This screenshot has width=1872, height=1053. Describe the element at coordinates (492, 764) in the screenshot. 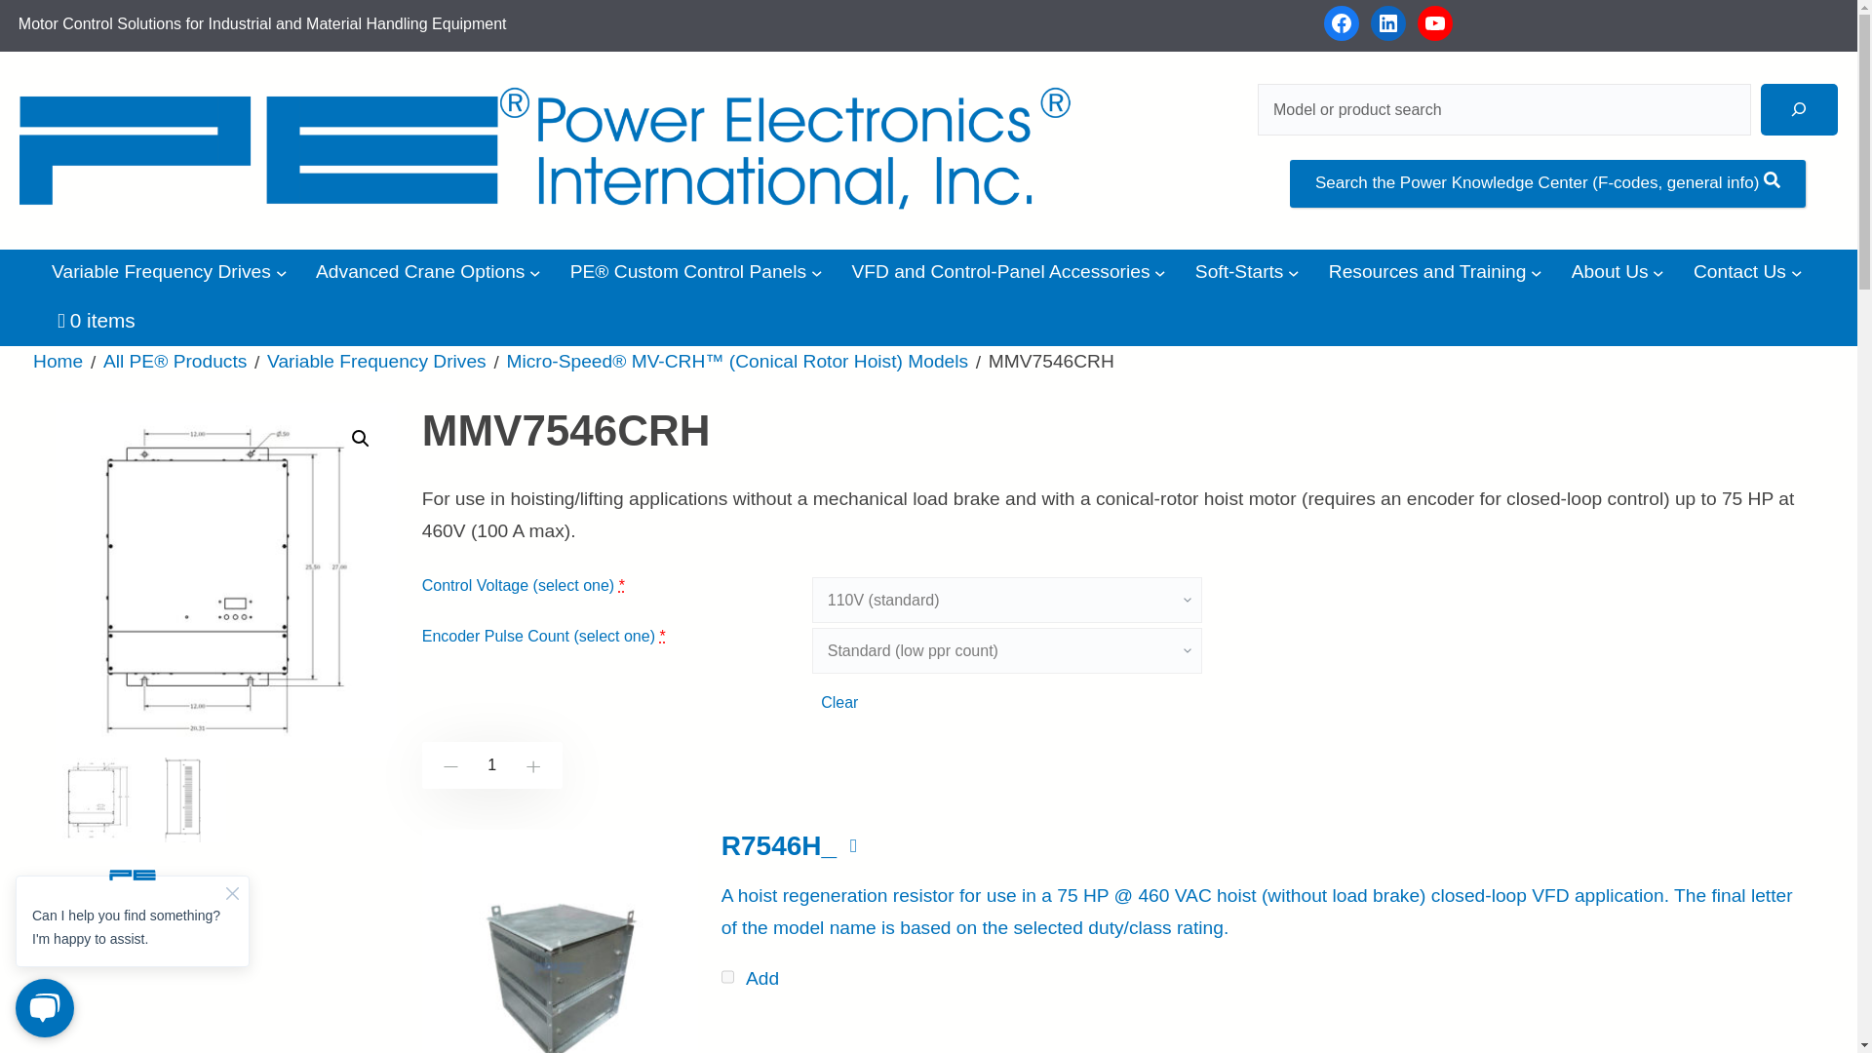

I see `1` at that location.